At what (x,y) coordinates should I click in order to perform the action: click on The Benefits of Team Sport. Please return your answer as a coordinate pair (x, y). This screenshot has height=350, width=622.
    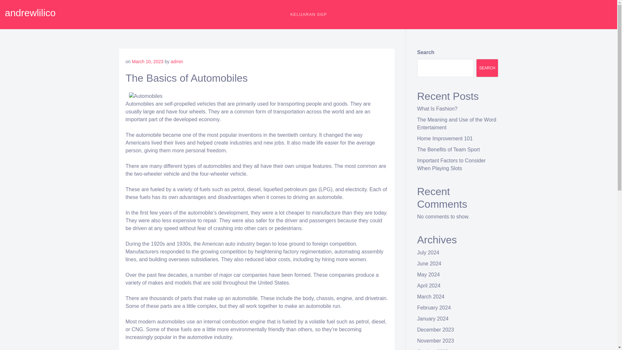
    Looking at the image, I should click on (449, 149).